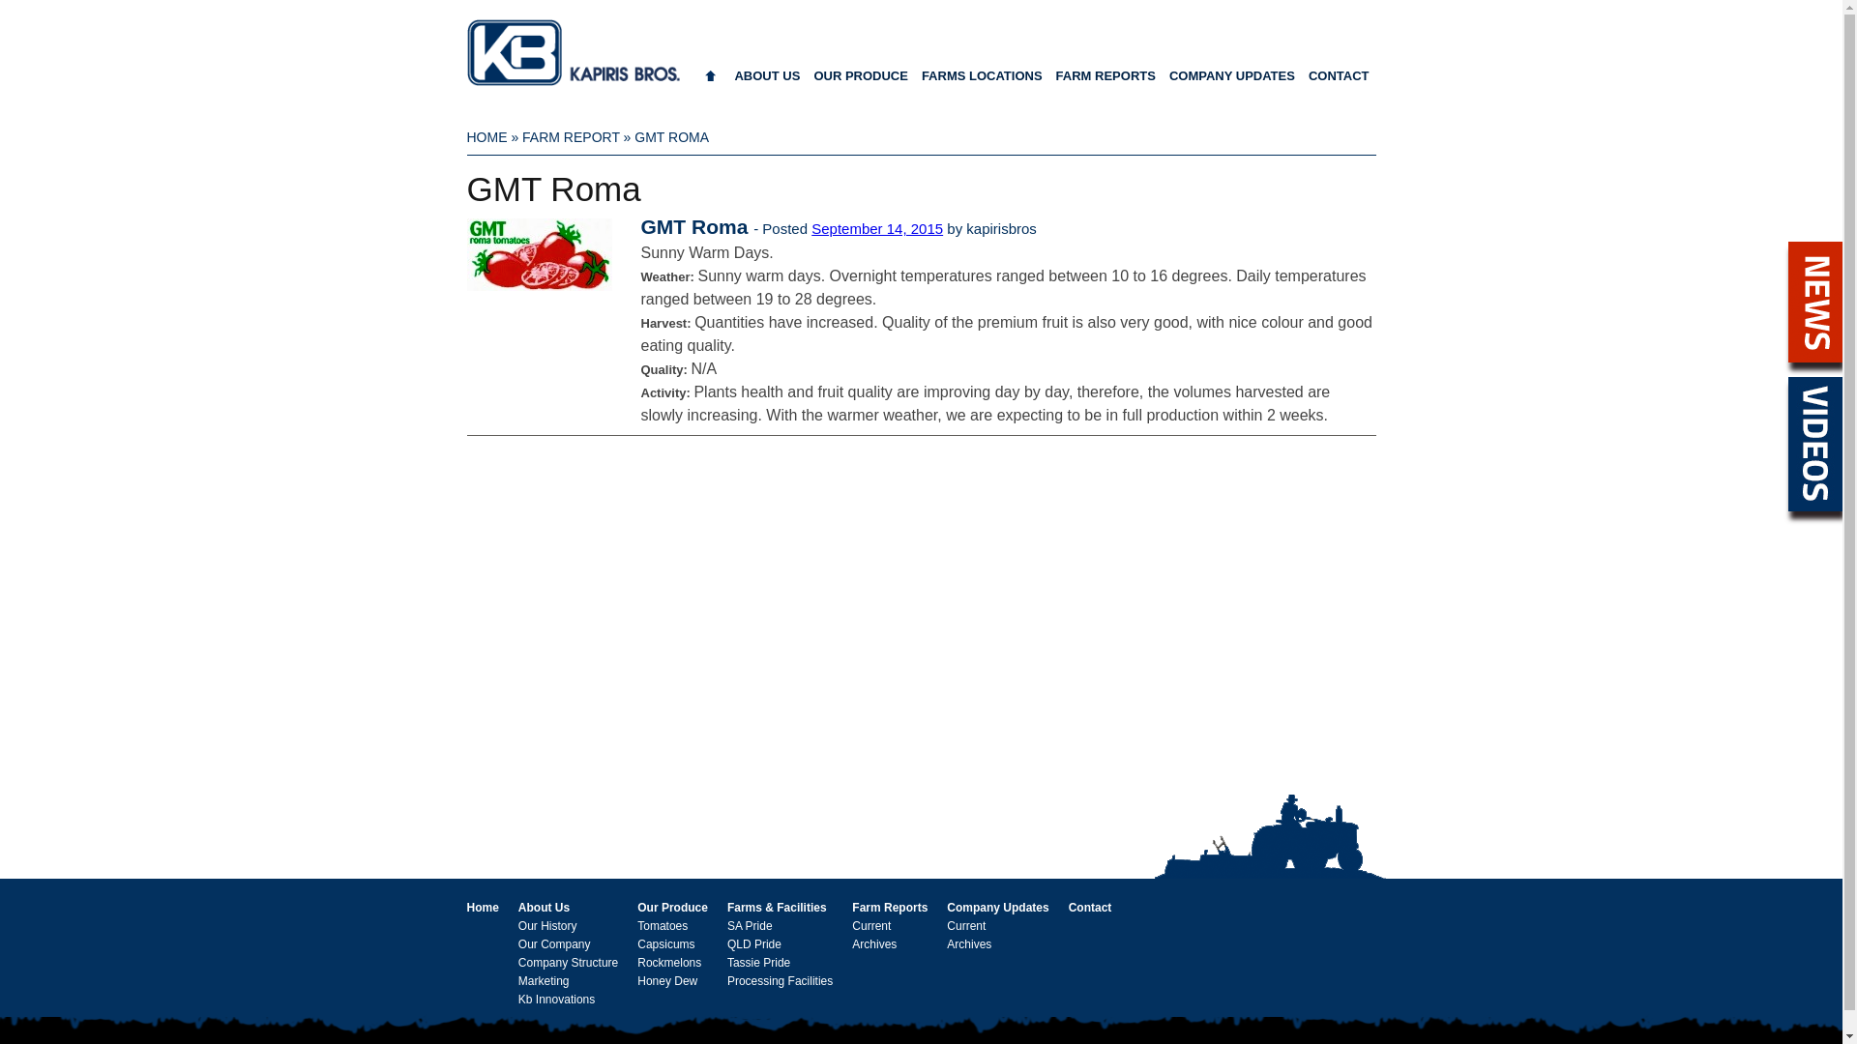 This screenshot has height=1044, width=1857. What do you see at coordinates (874, 944) in the screenshot?
I see `Archives` at bounding box center [874, 944].